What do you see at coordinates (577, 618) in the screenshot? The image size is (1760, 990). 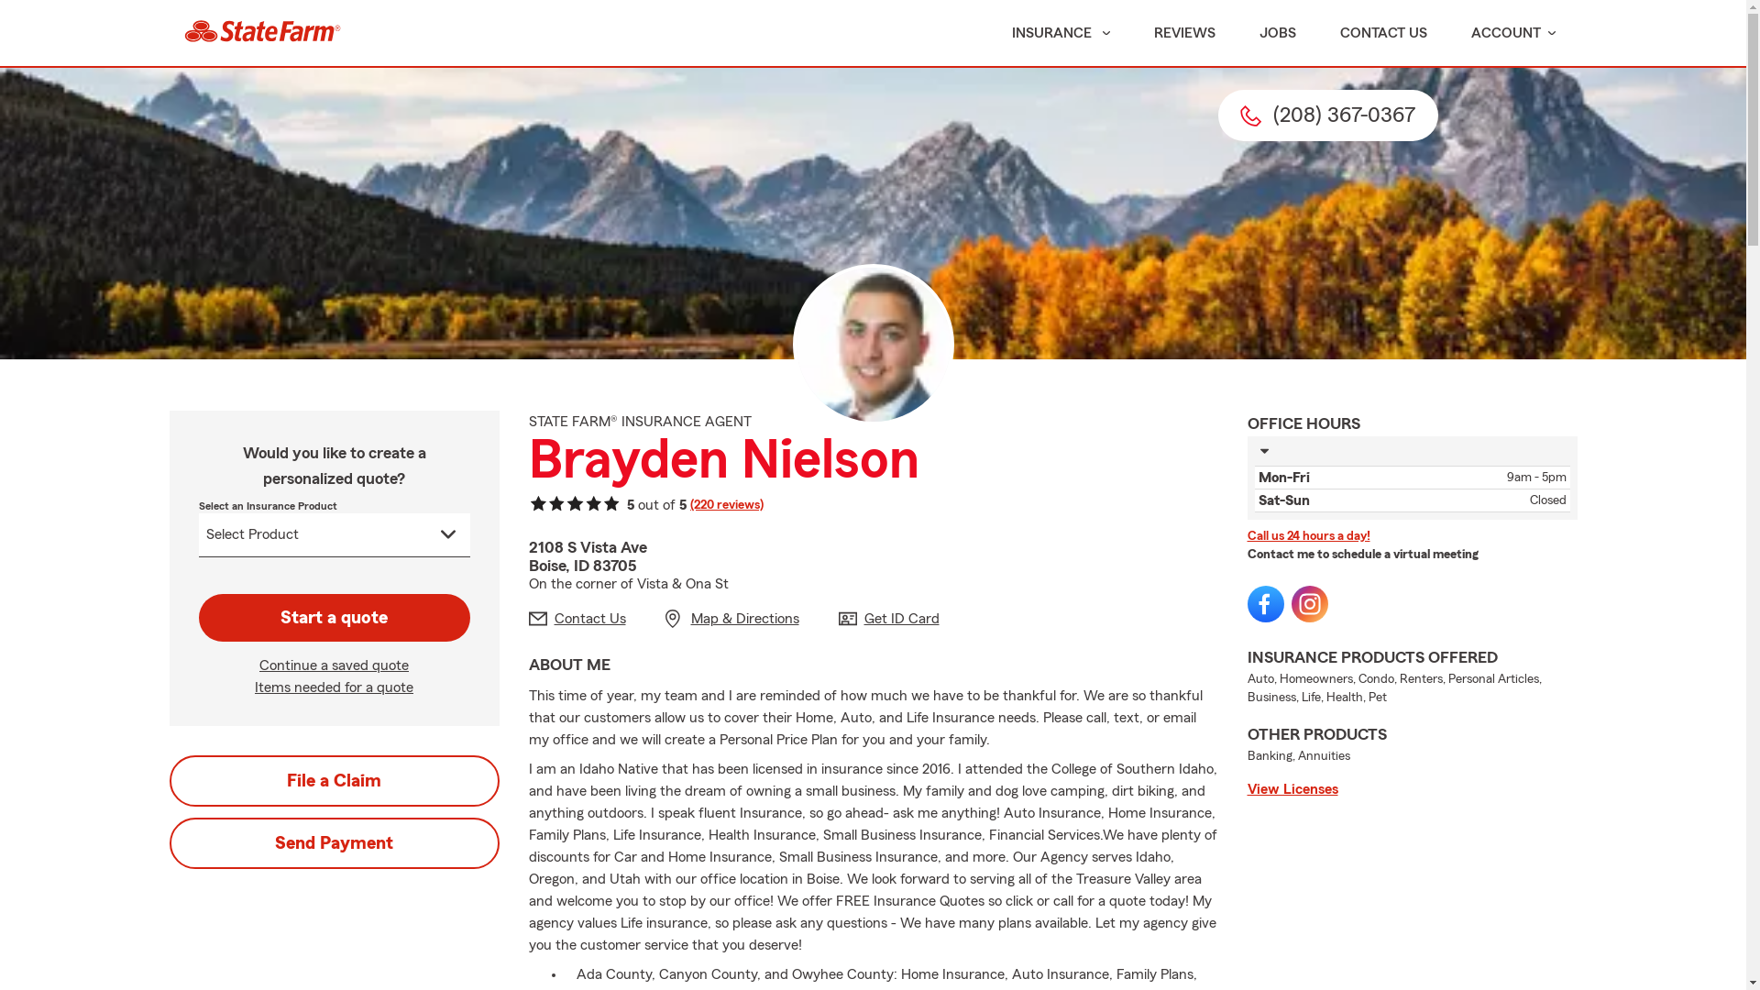 I see `Contact Us` at bounding box center [577, 618].